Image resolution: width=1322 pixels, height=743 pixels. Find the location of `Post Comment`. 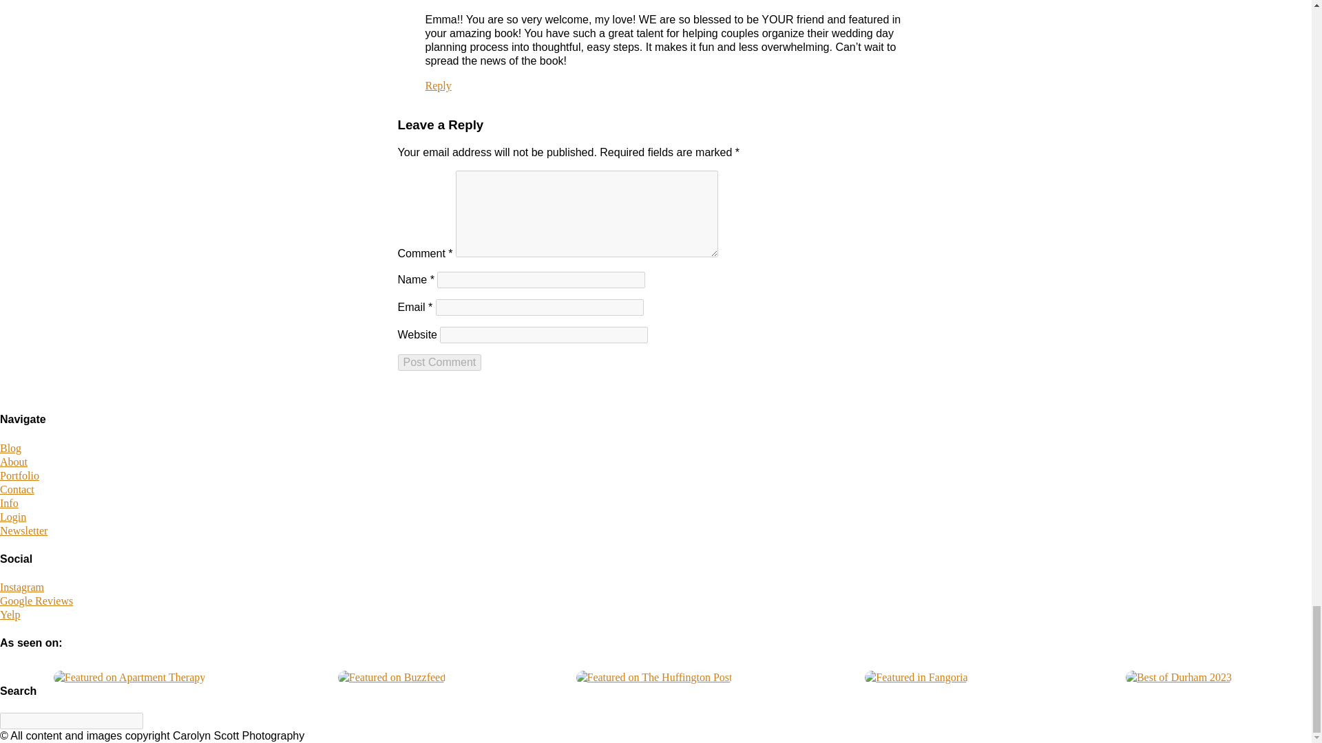

Post Comment is located at coordinates (439, 362).